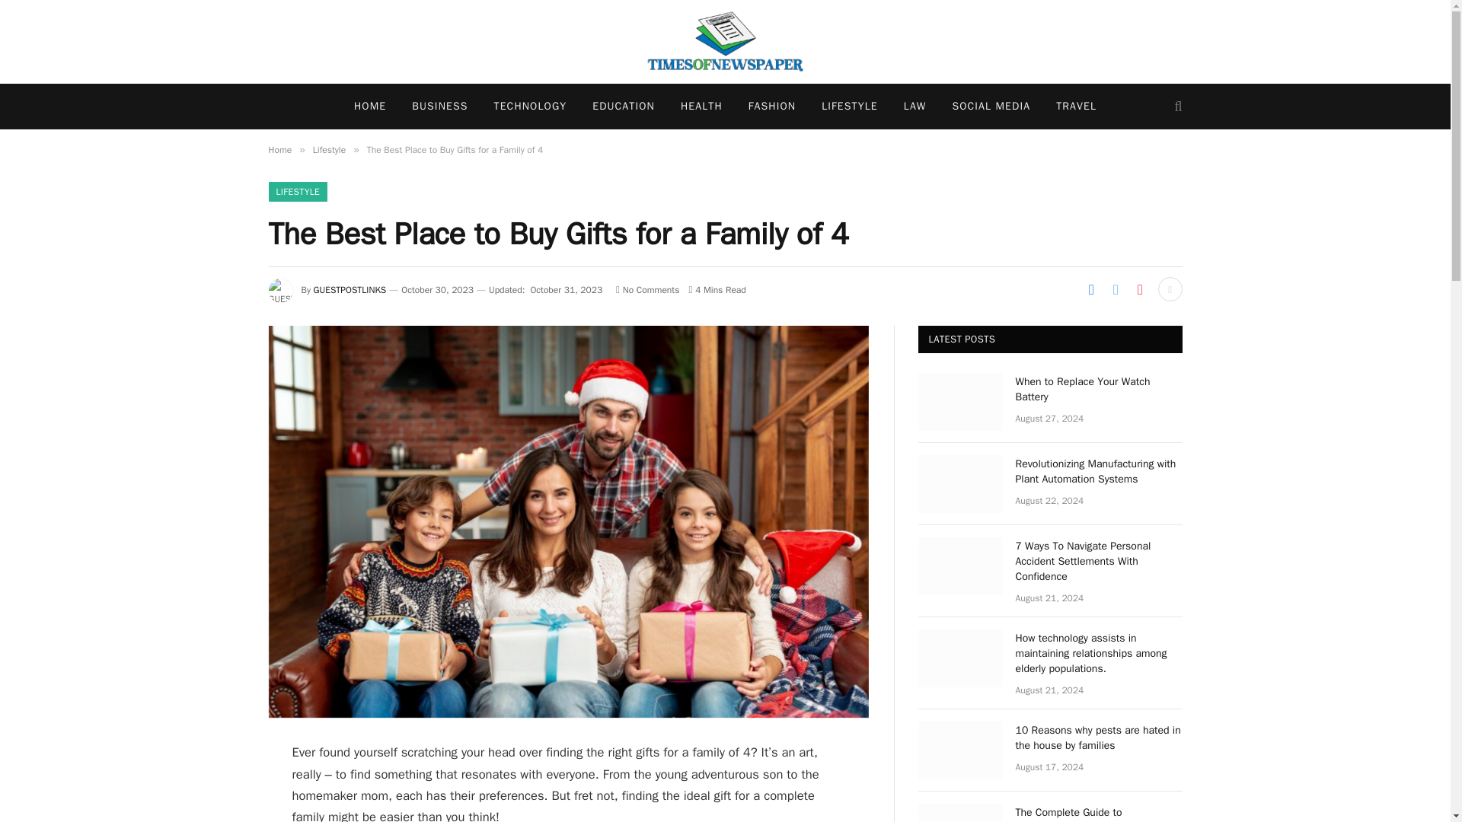 The width and height of the screenshot is (1462, 822). What do you see at coordinates (329, 150) in the screenshot?
I see `Lifestyle` at bounding box center [329, 150].